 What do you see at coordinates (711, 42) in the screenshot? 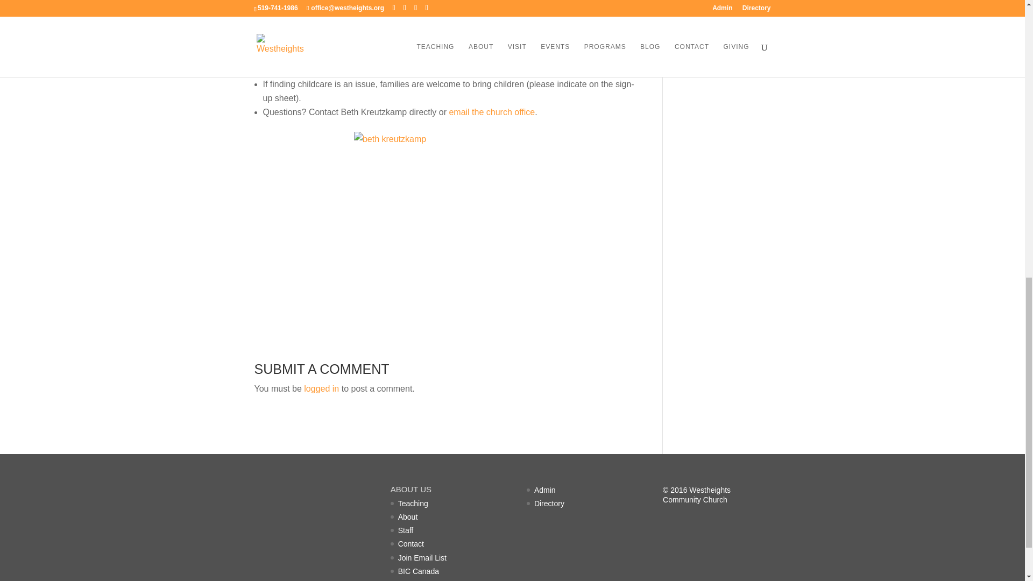
I see `YouVersion Bible` at bounding box center [711, 42].